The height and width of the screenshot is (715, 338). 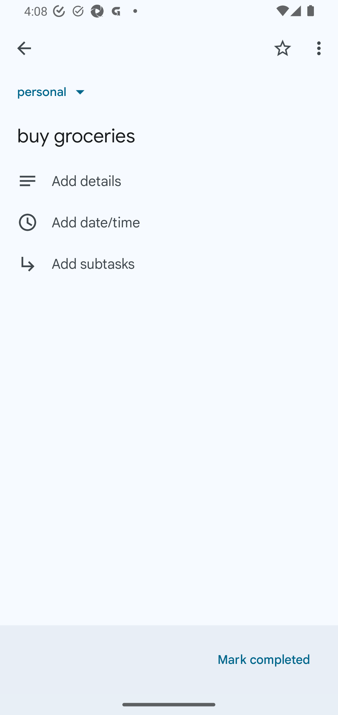 What do you see at coordinates (169, 136) in the screenshot?
I see `buy groceries` at bounding box center [169, 136].